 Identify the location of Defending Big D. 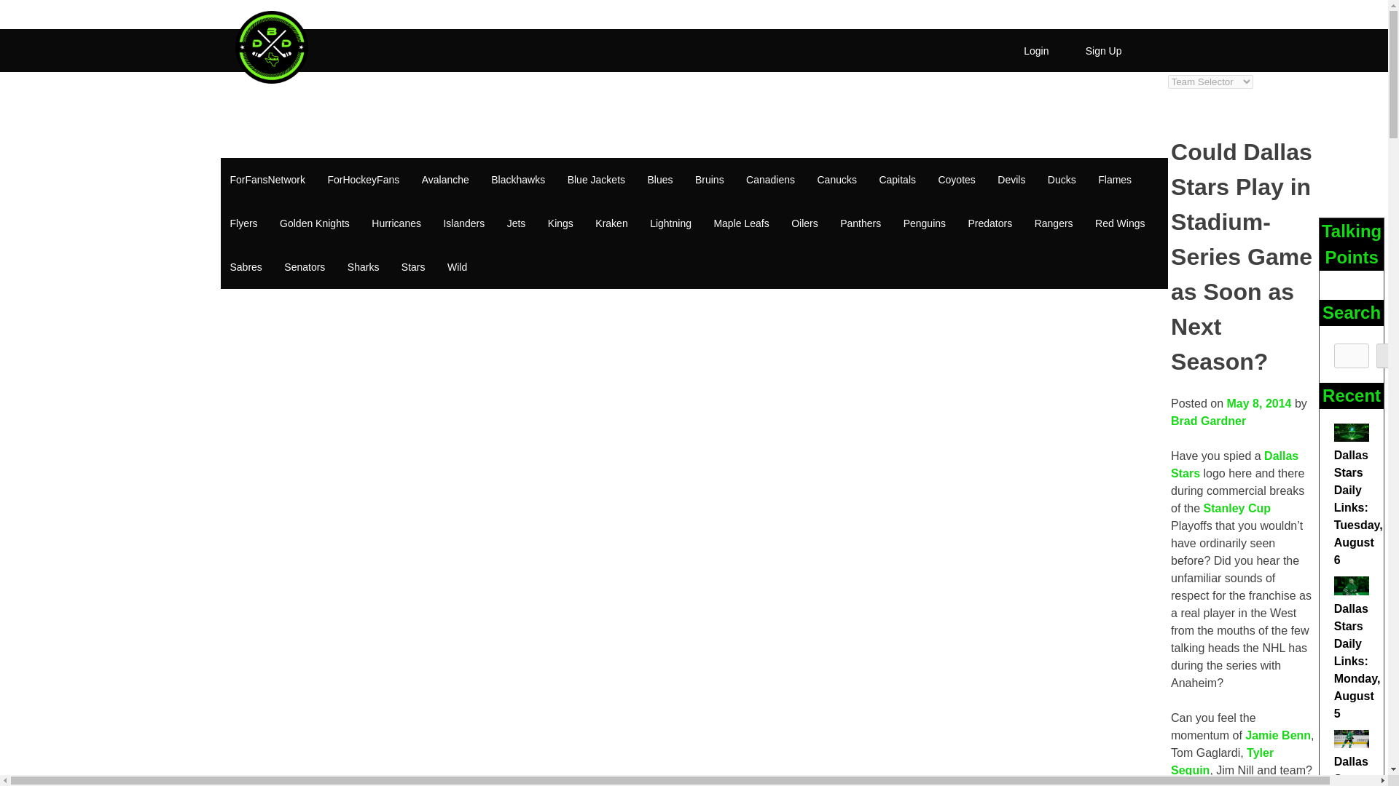
(271, 79).